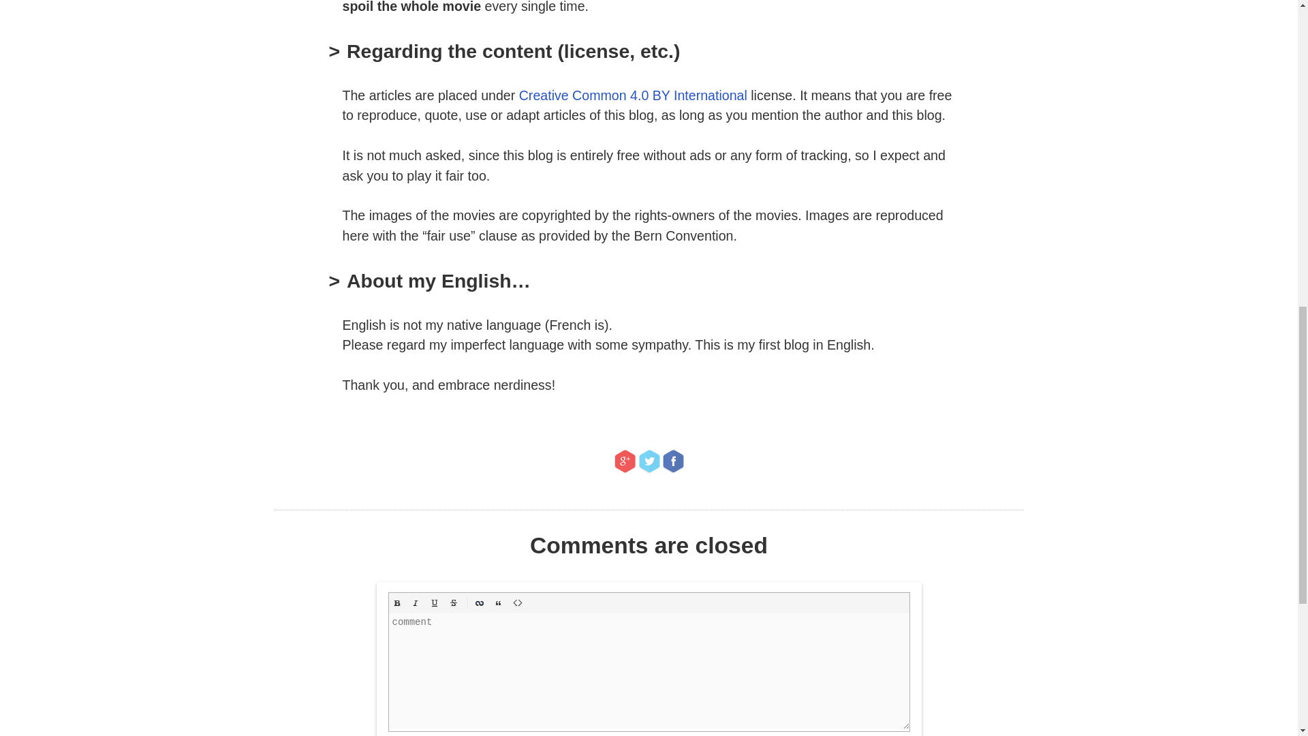  Describe the element at coordinates (499, 602) in the screenshot. I see `Insert a quote` at that location.